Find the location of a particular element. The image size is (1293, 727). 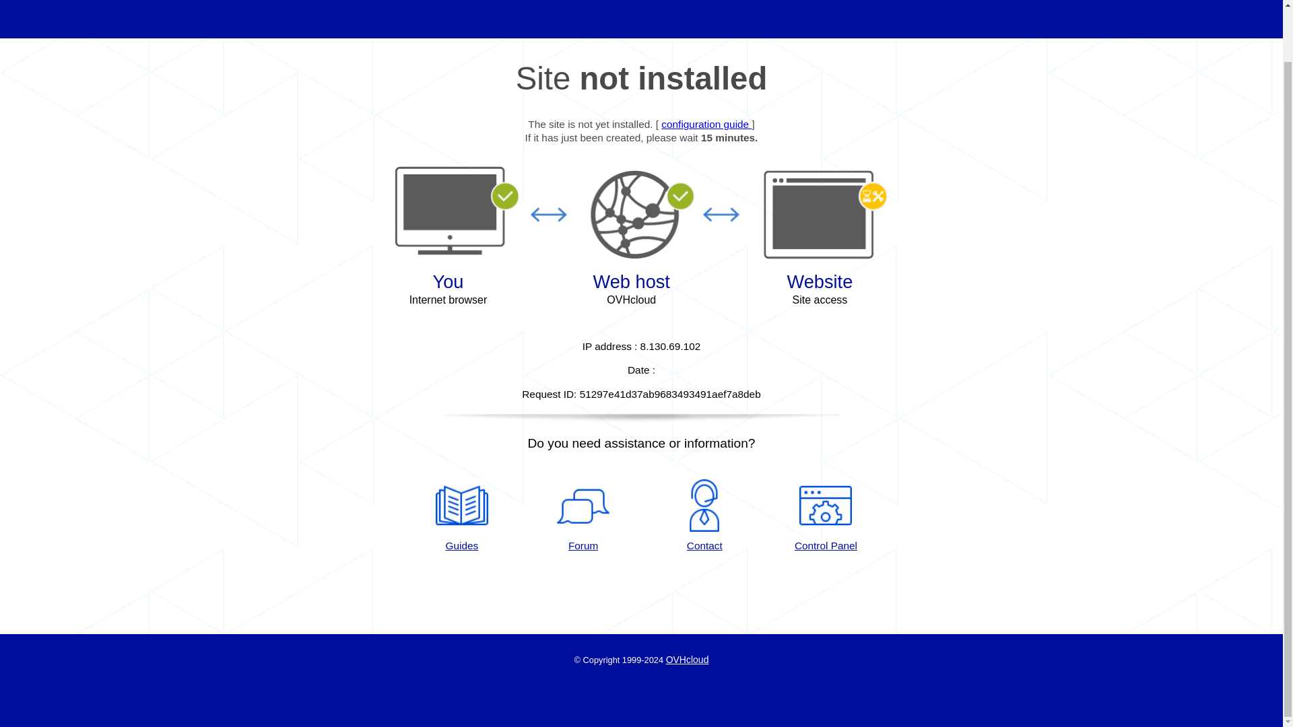

Forum is located at coordinates (583, 516).